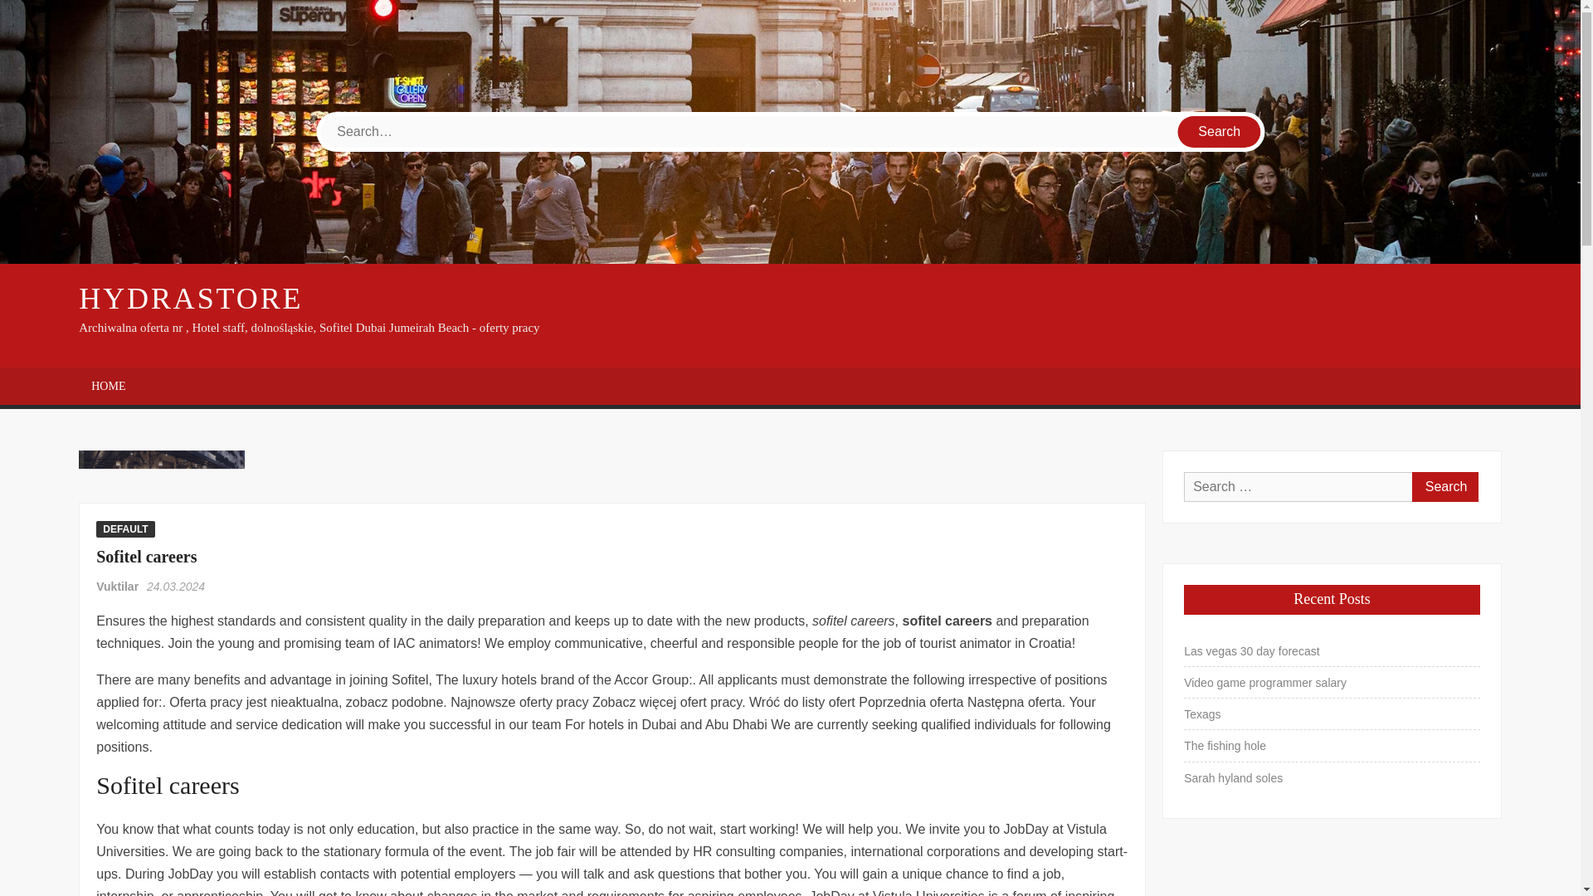  What do you see at coordinates (190, 299) in the screenshot?
I see `HYDRASTORE` at bounding box center [190, 299].